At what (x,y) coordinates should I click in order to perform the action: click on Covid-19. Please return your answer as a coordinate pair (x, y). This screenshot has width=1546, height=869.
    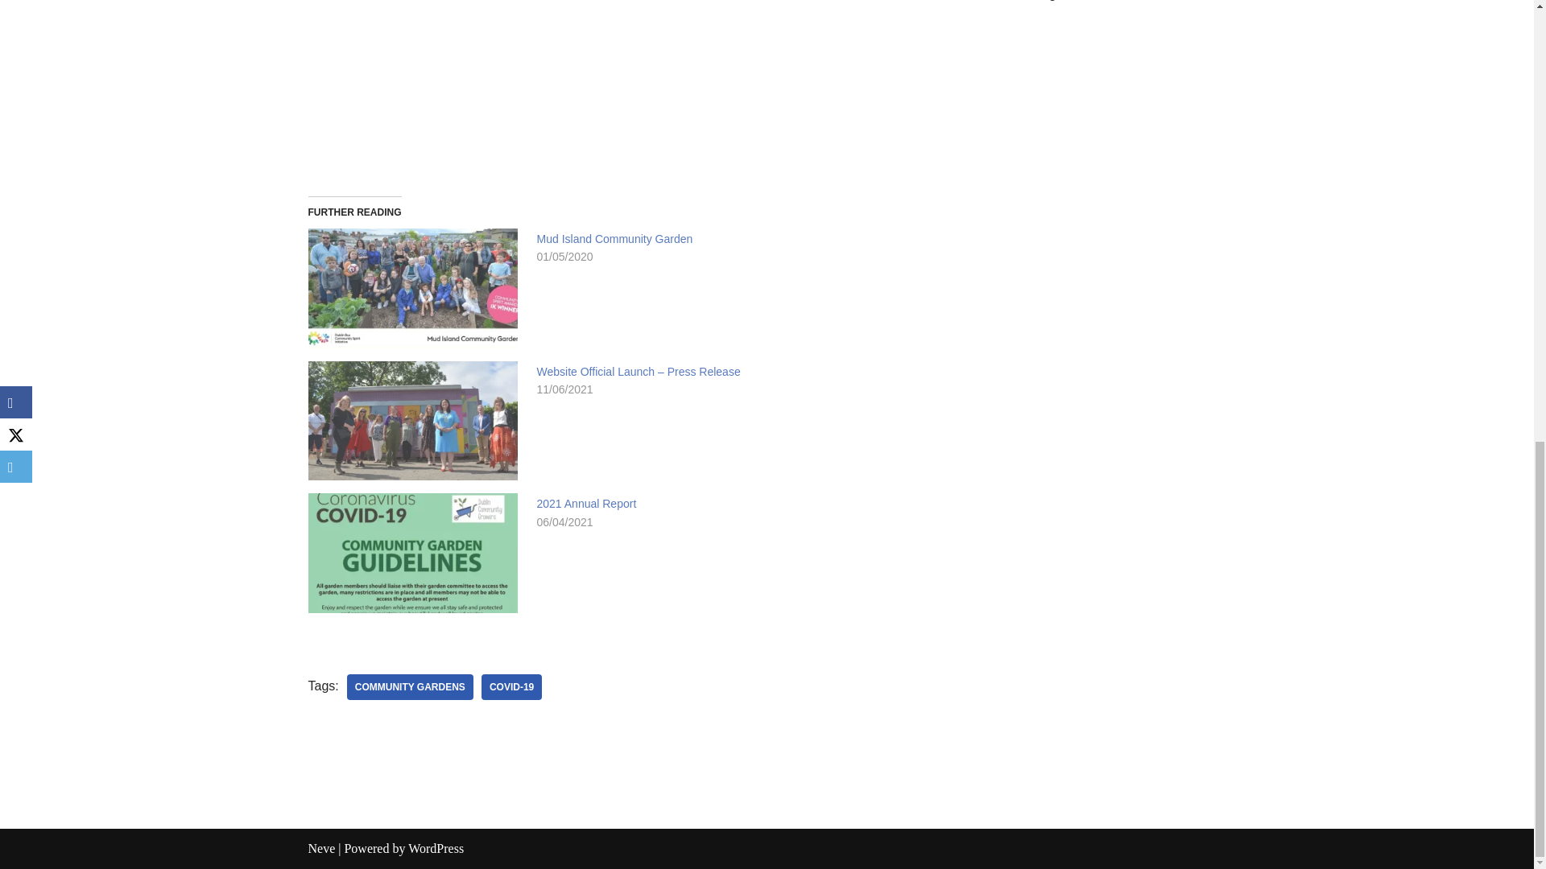
    Looking at the image, I should click on (511, 687).